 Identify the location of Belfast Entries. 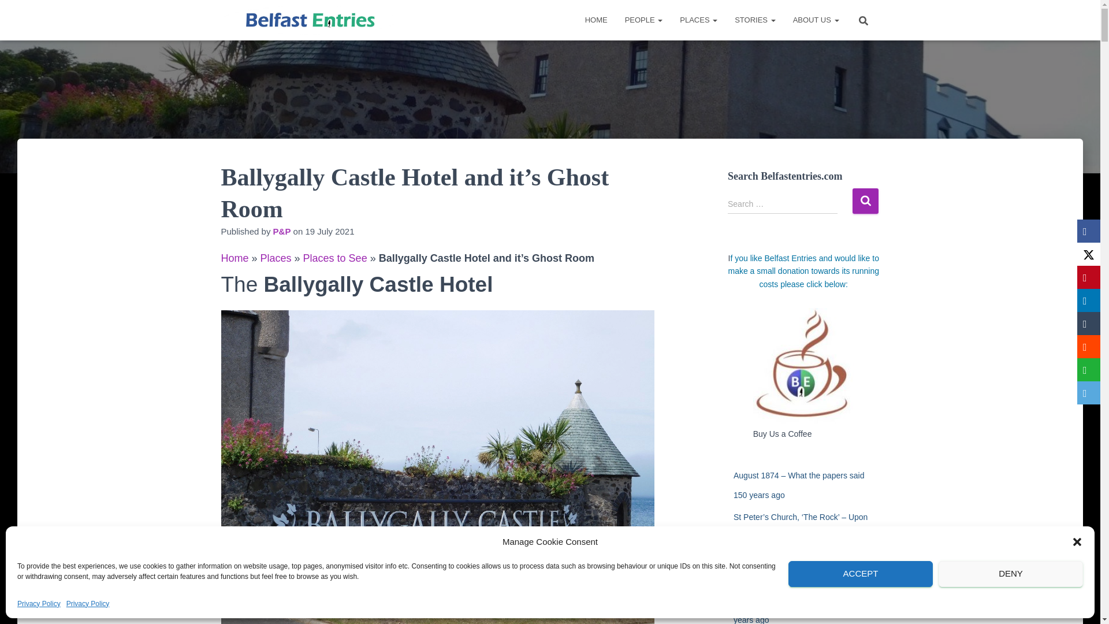
(310, 20).